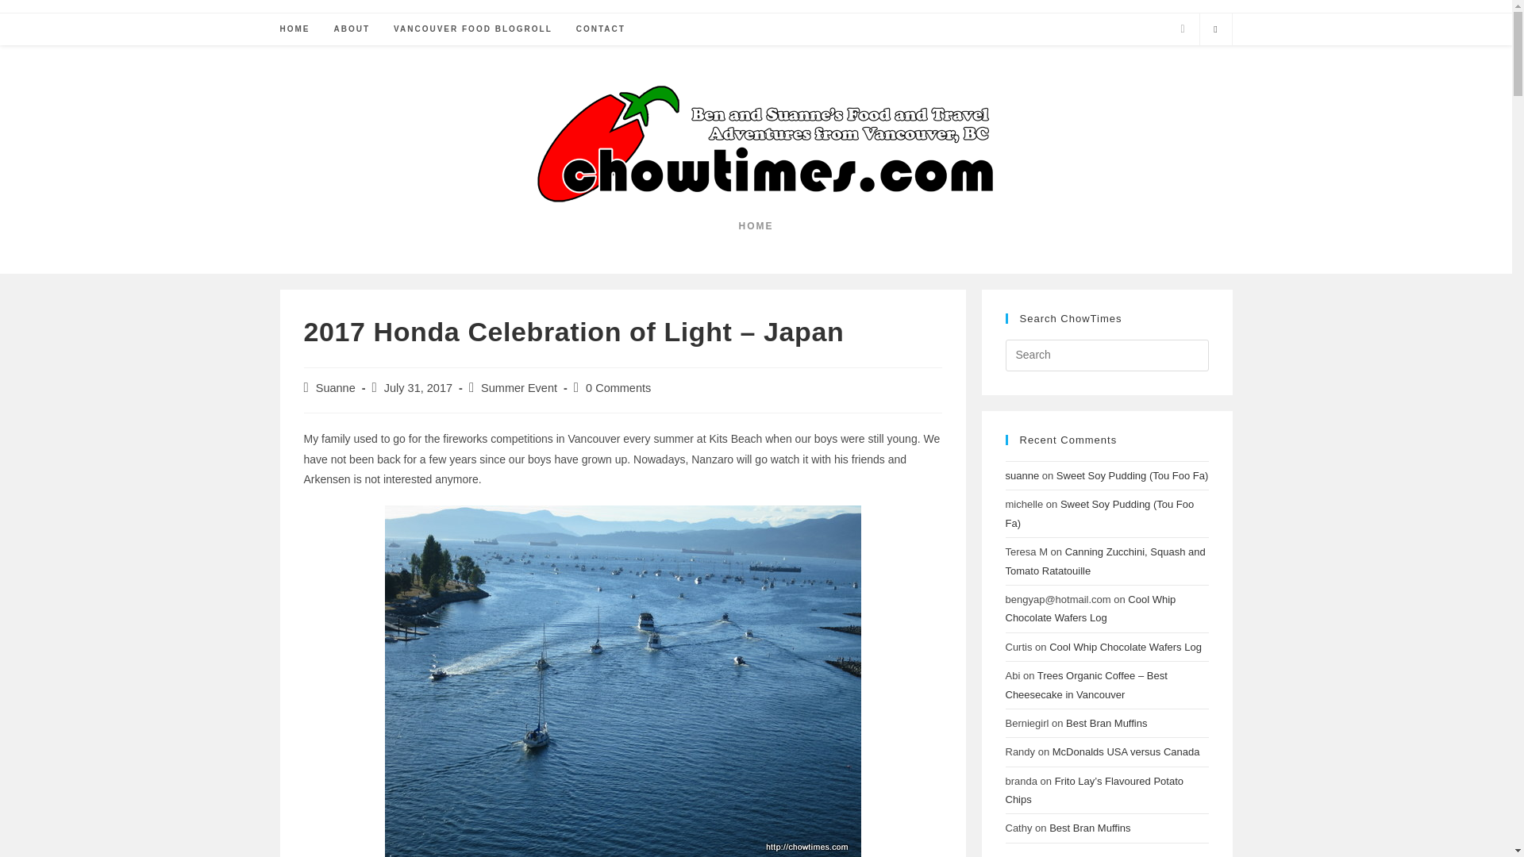 This screenshot has width=1524, height=857. Describe the element at coordinates (352, 29) in the screenshot. I see `ABOUT` at that location.